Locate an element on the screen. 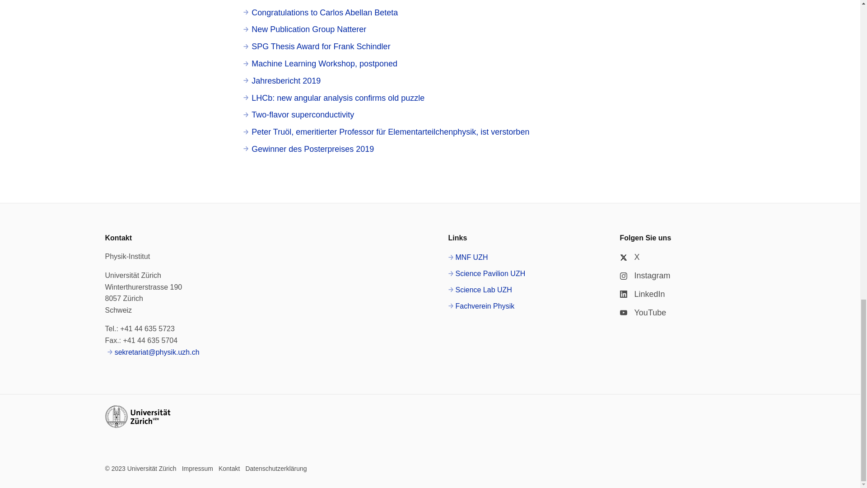 This screenshot has width=867, height=488. Science Lab UZH is located at coordinates (480, 290).